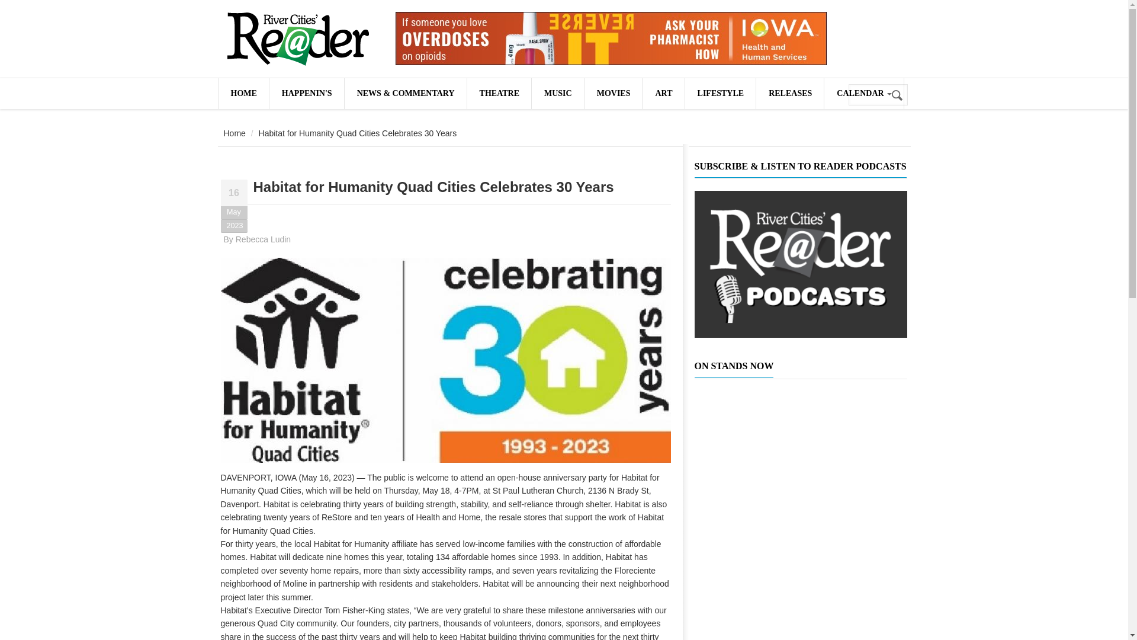  I want to click on Art, so click(663, 93).